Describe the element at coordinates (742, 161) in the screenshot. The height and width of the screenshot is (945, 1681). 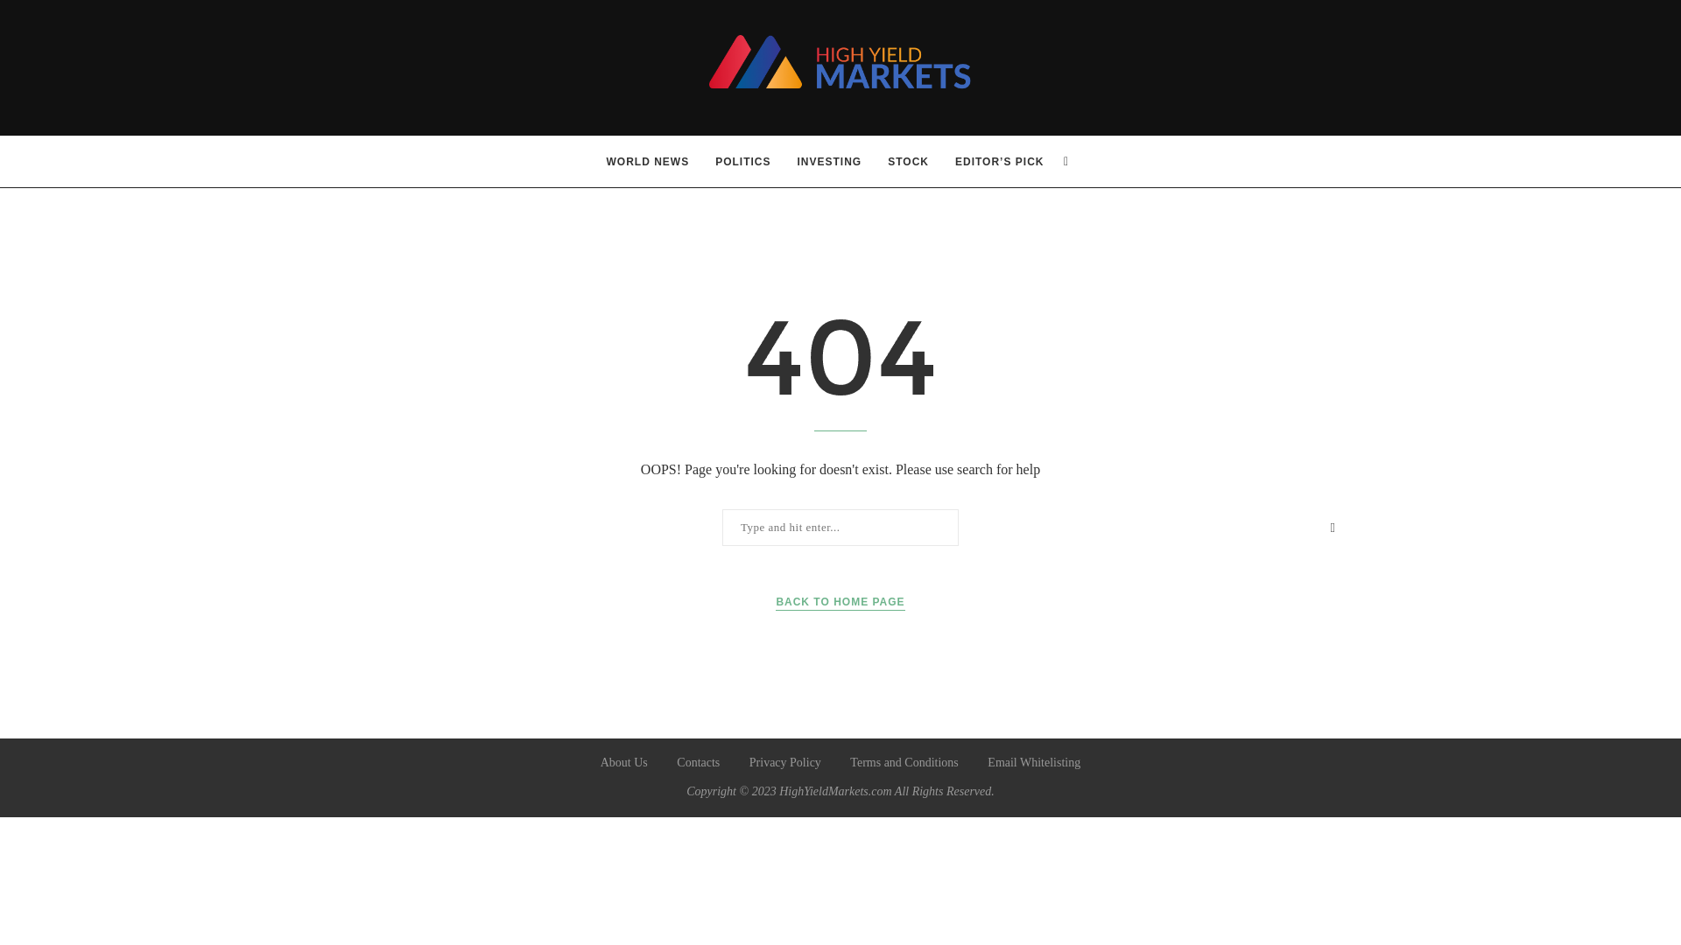
I see `POLITICS` at that location.